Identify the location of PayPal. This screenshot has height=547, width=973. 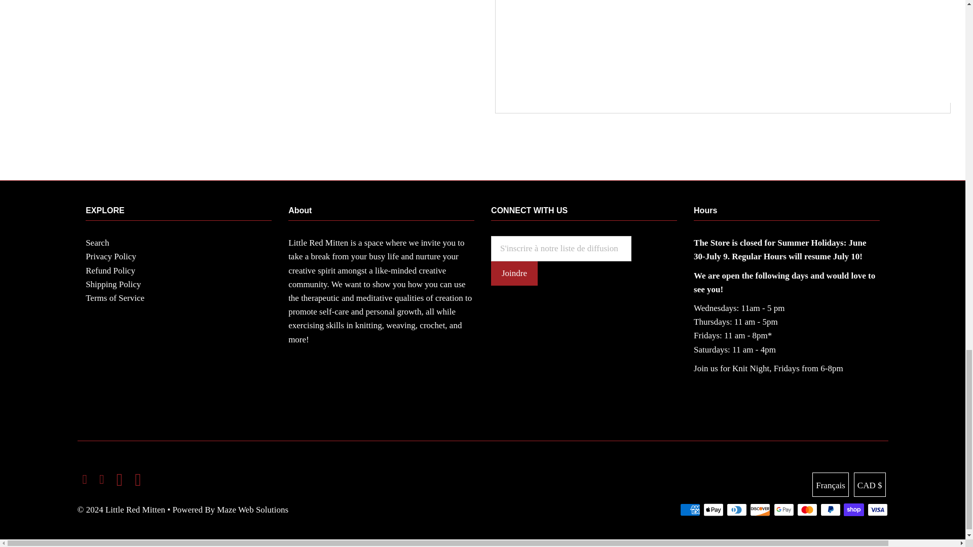
(830, 510).